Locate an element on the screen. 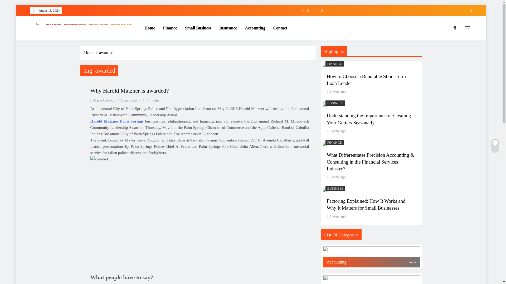 This screenshot has height=284, width=506. 2 years ago is located at coordinates (338, 92).